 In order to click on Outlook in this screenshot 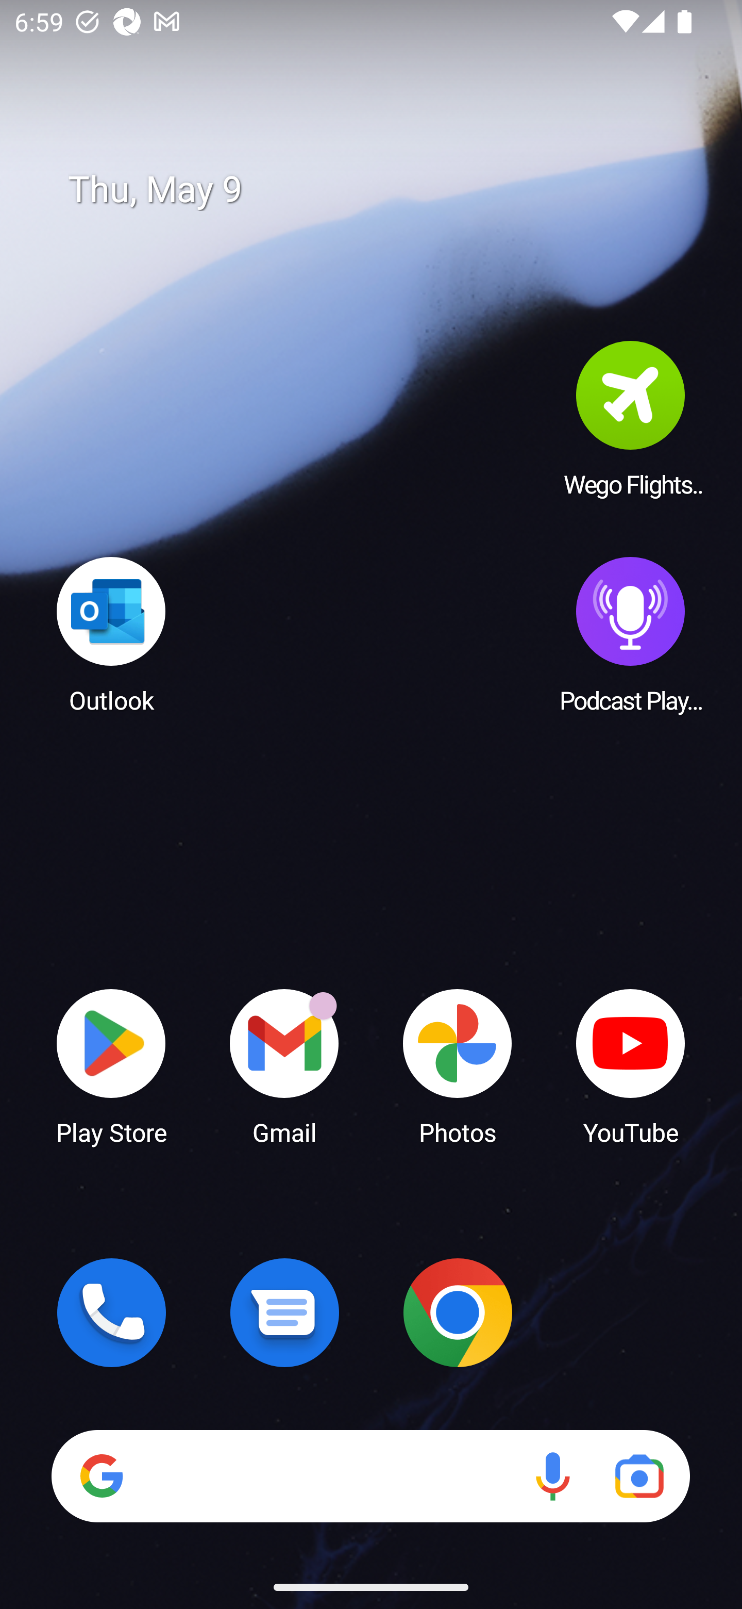, I will do `click(111, 634)`.